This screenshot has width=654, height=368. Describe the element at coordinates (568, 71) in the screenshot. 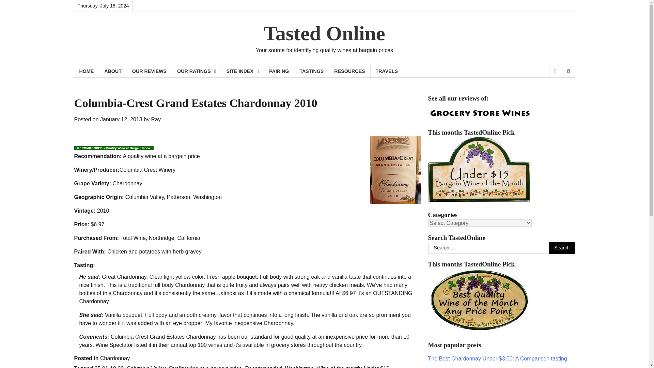

I see `Search` at that location.